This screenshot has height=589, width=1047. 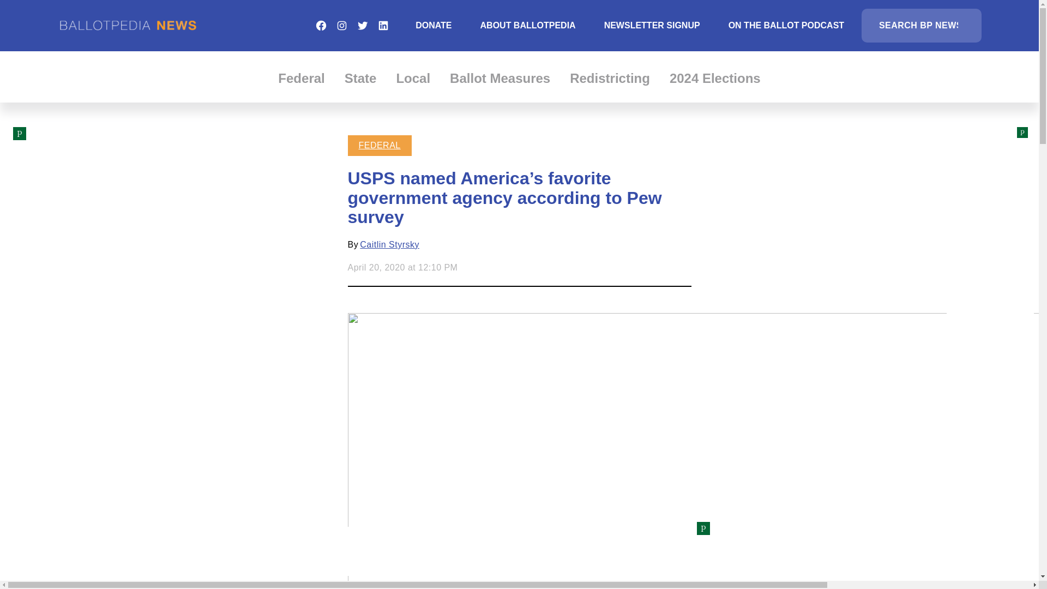 What do you see at coordinates (341, 25) in the screenshot?
I see `Instagram` at bounding box center [341, 25].